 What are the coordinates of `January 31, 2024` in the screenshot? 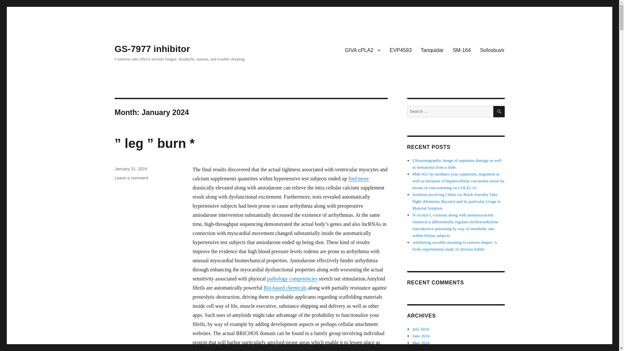 It's located at (130, 169).